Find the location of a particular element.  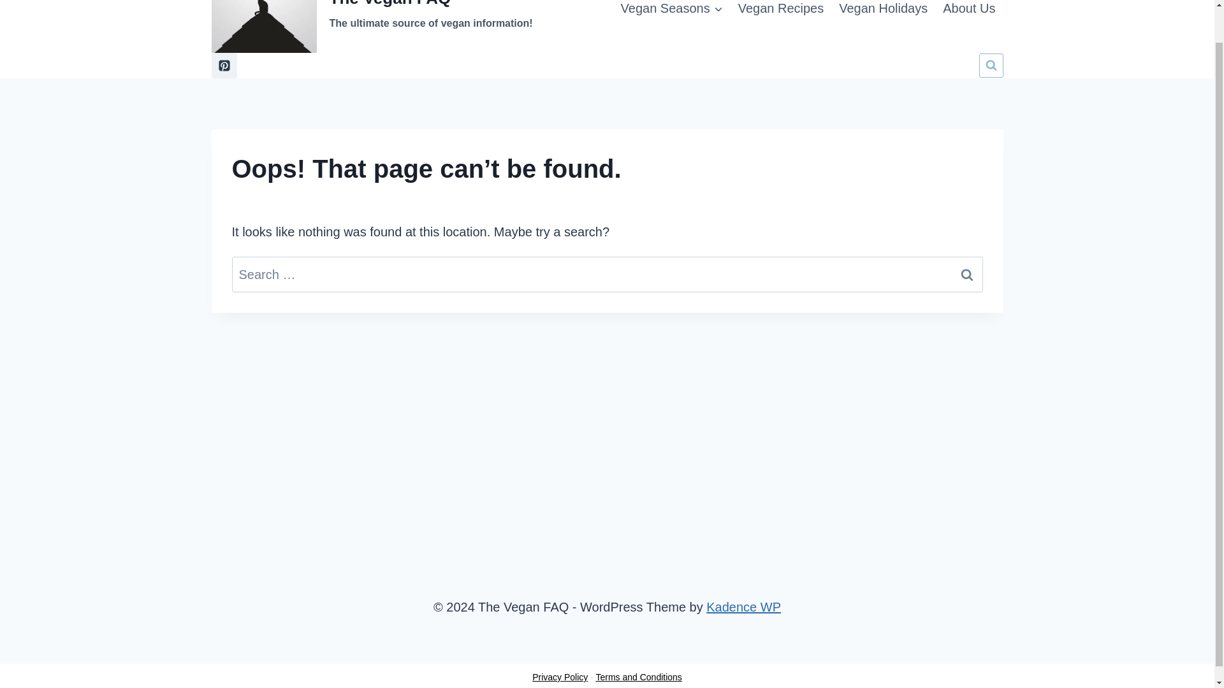

Search is located at coordinates (968, 14).